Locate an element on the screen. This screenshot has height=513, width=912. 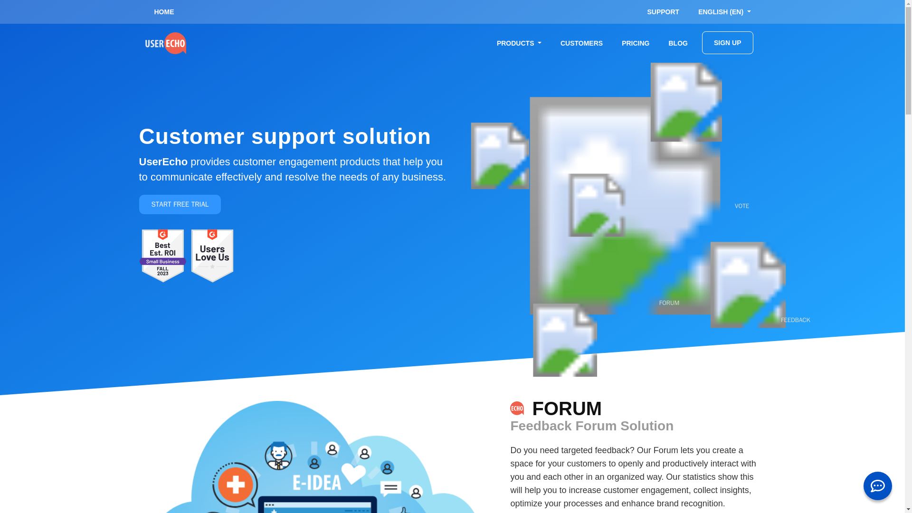
BLOG is located at coordinates (677, 43).